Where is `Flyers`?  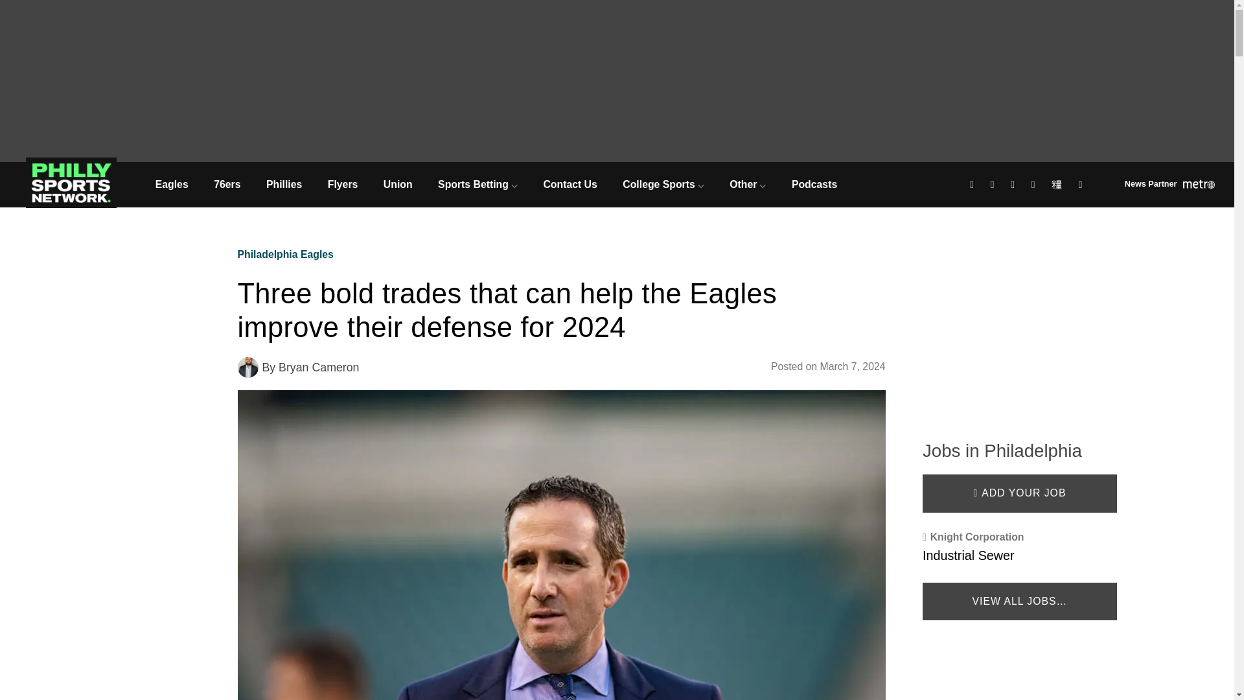
Flyers is located at coordinates (342, 184).